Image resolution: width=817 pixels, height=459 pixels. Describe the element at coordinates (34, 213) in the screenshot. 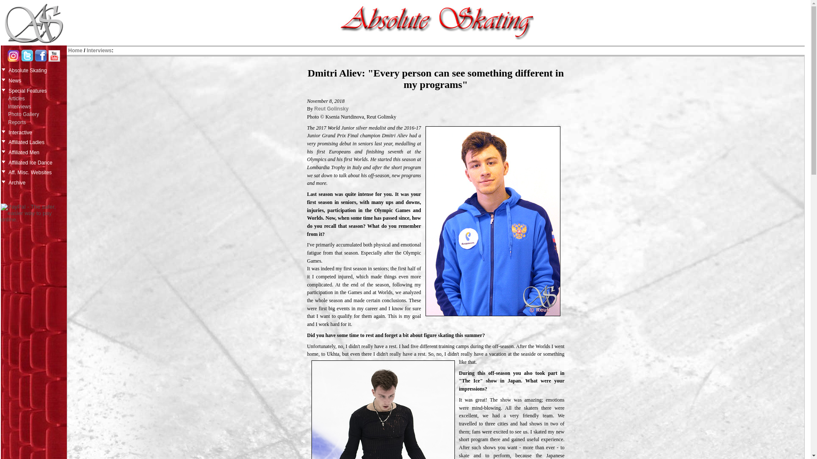

I see `Support the site` at that location.